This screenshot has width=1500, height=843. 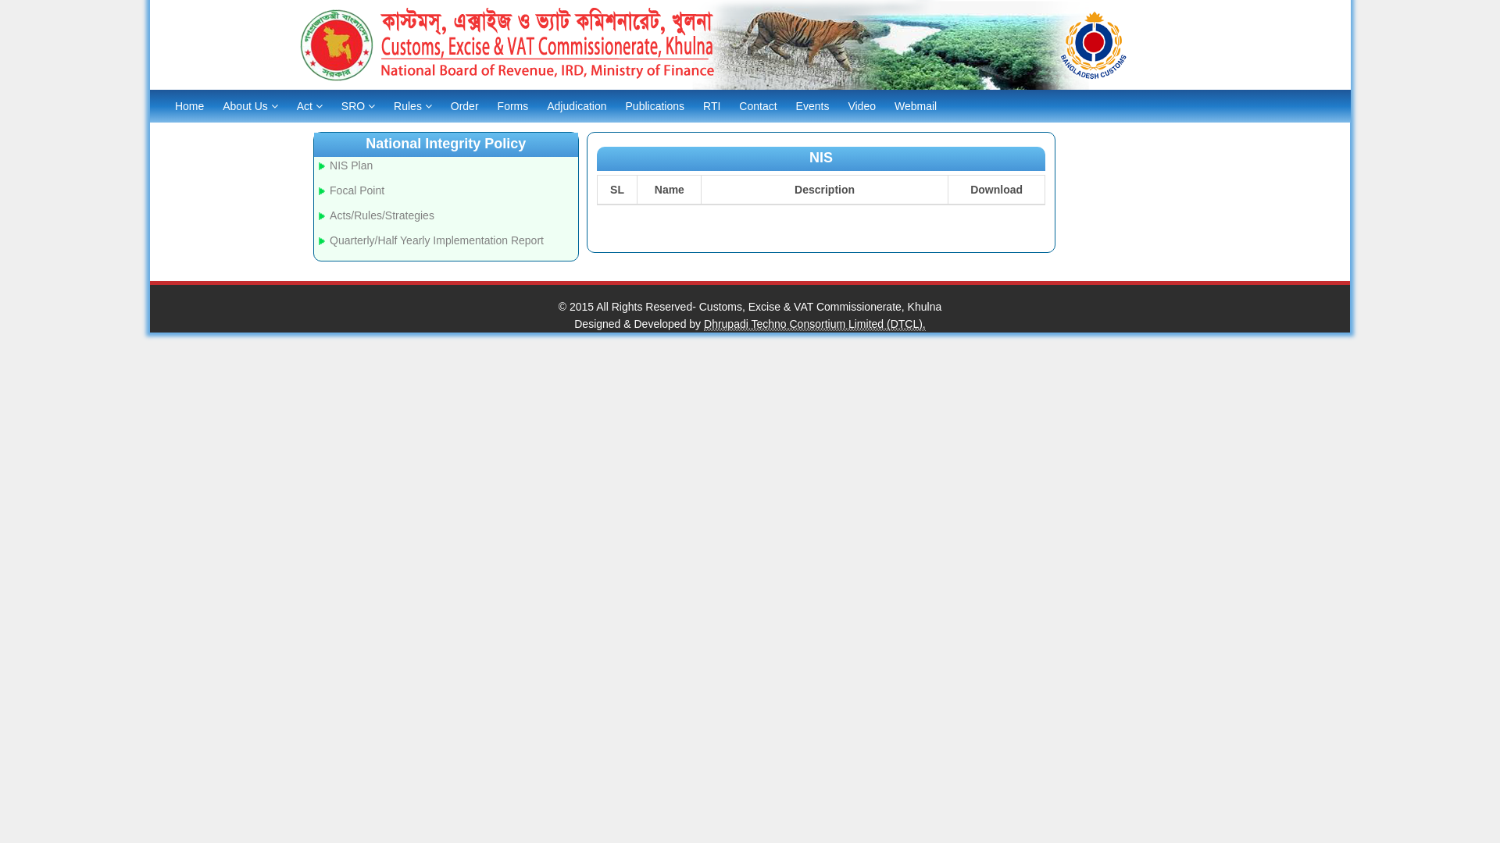 I want to click on Publications, so click(x=655, y=106).